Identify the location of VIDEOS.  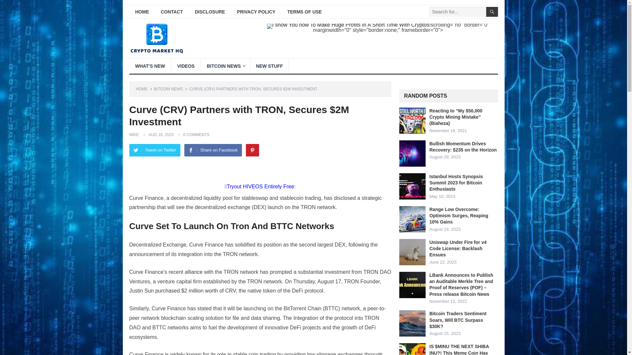
(186, 66).